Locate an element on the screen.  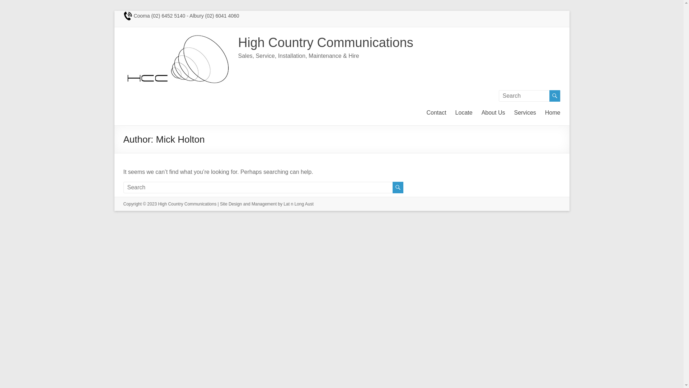
Search is located at coordinates (18, 5).